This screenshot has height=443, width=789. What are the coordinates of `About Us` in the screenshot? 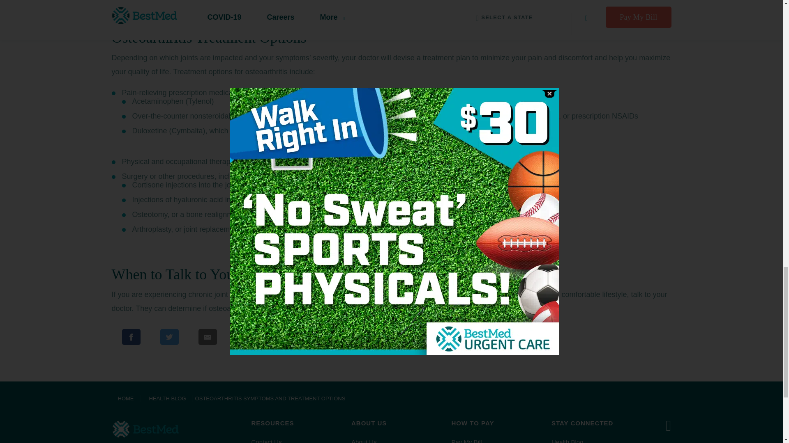 It's located at (364, 441).